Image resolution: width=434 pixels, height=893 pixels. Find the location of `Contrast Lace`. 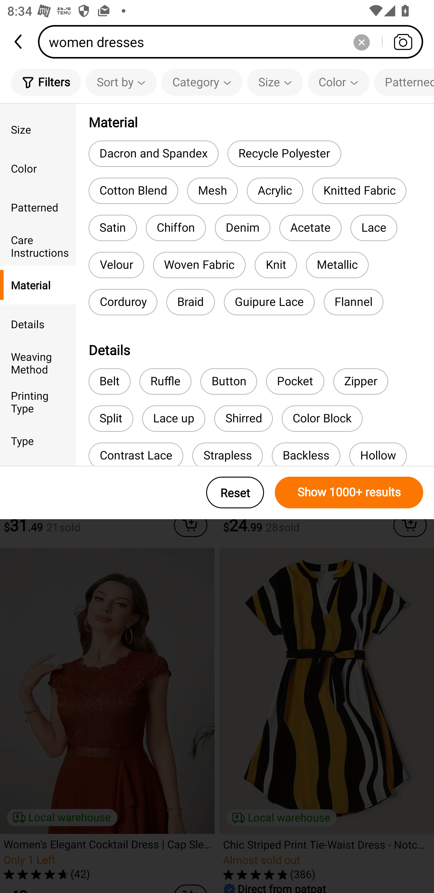

Contrast Lace is located at coordinates (136, 454).